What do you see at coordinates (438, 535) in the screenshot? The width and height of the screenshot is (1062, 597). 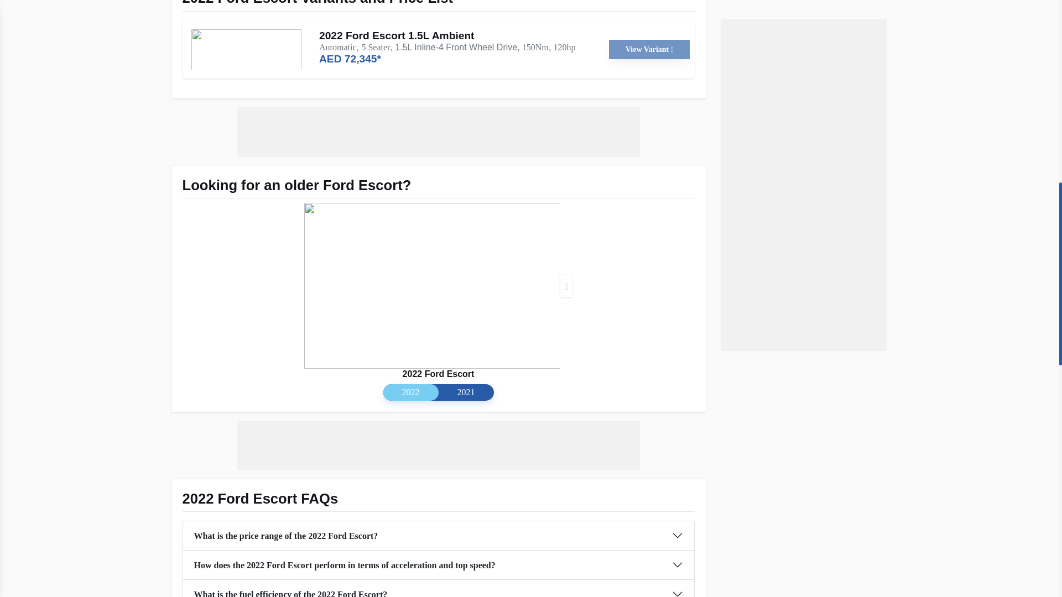 I see `What is the price range of the 2022 Ford Escort?` at bounding box center [438, 535].